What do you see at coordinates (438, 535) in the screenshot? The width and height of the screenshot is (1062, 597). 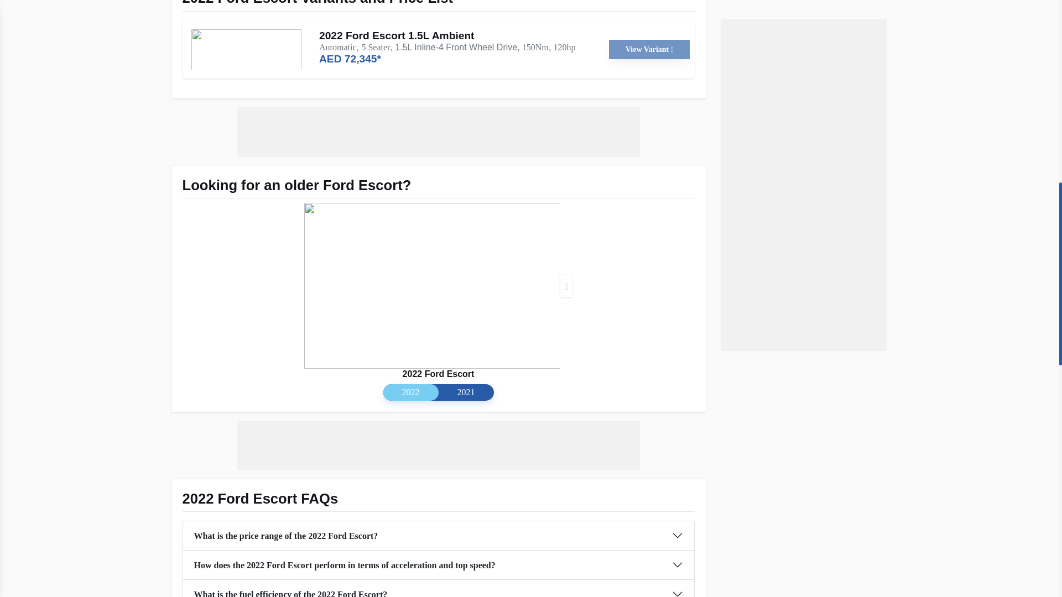 I see `What is the price range of the 2022 Ford Escort?` at bounding box center [438, 535].